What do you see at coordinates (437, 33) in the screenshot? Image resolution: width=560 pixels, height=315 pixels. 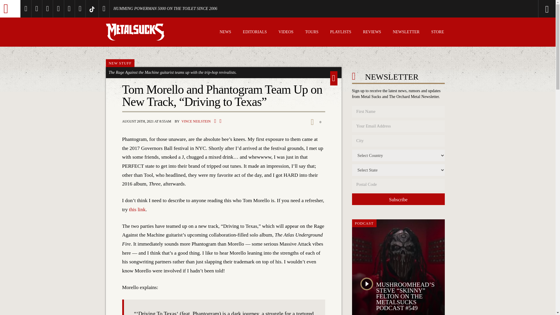 I see `STORE` at bounding box center [437, 33].